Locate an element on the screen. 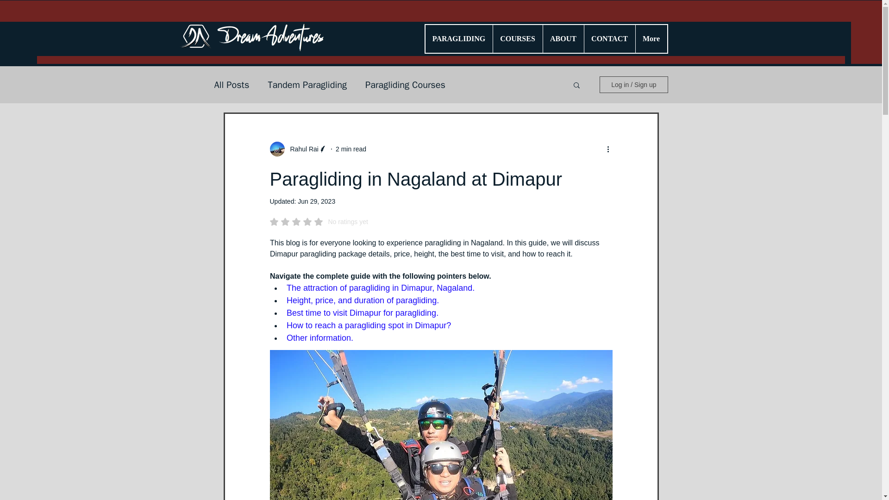 The height and width of the screenshot is (500, 889). PARAGLIDING is located at coordinates (458, 39).